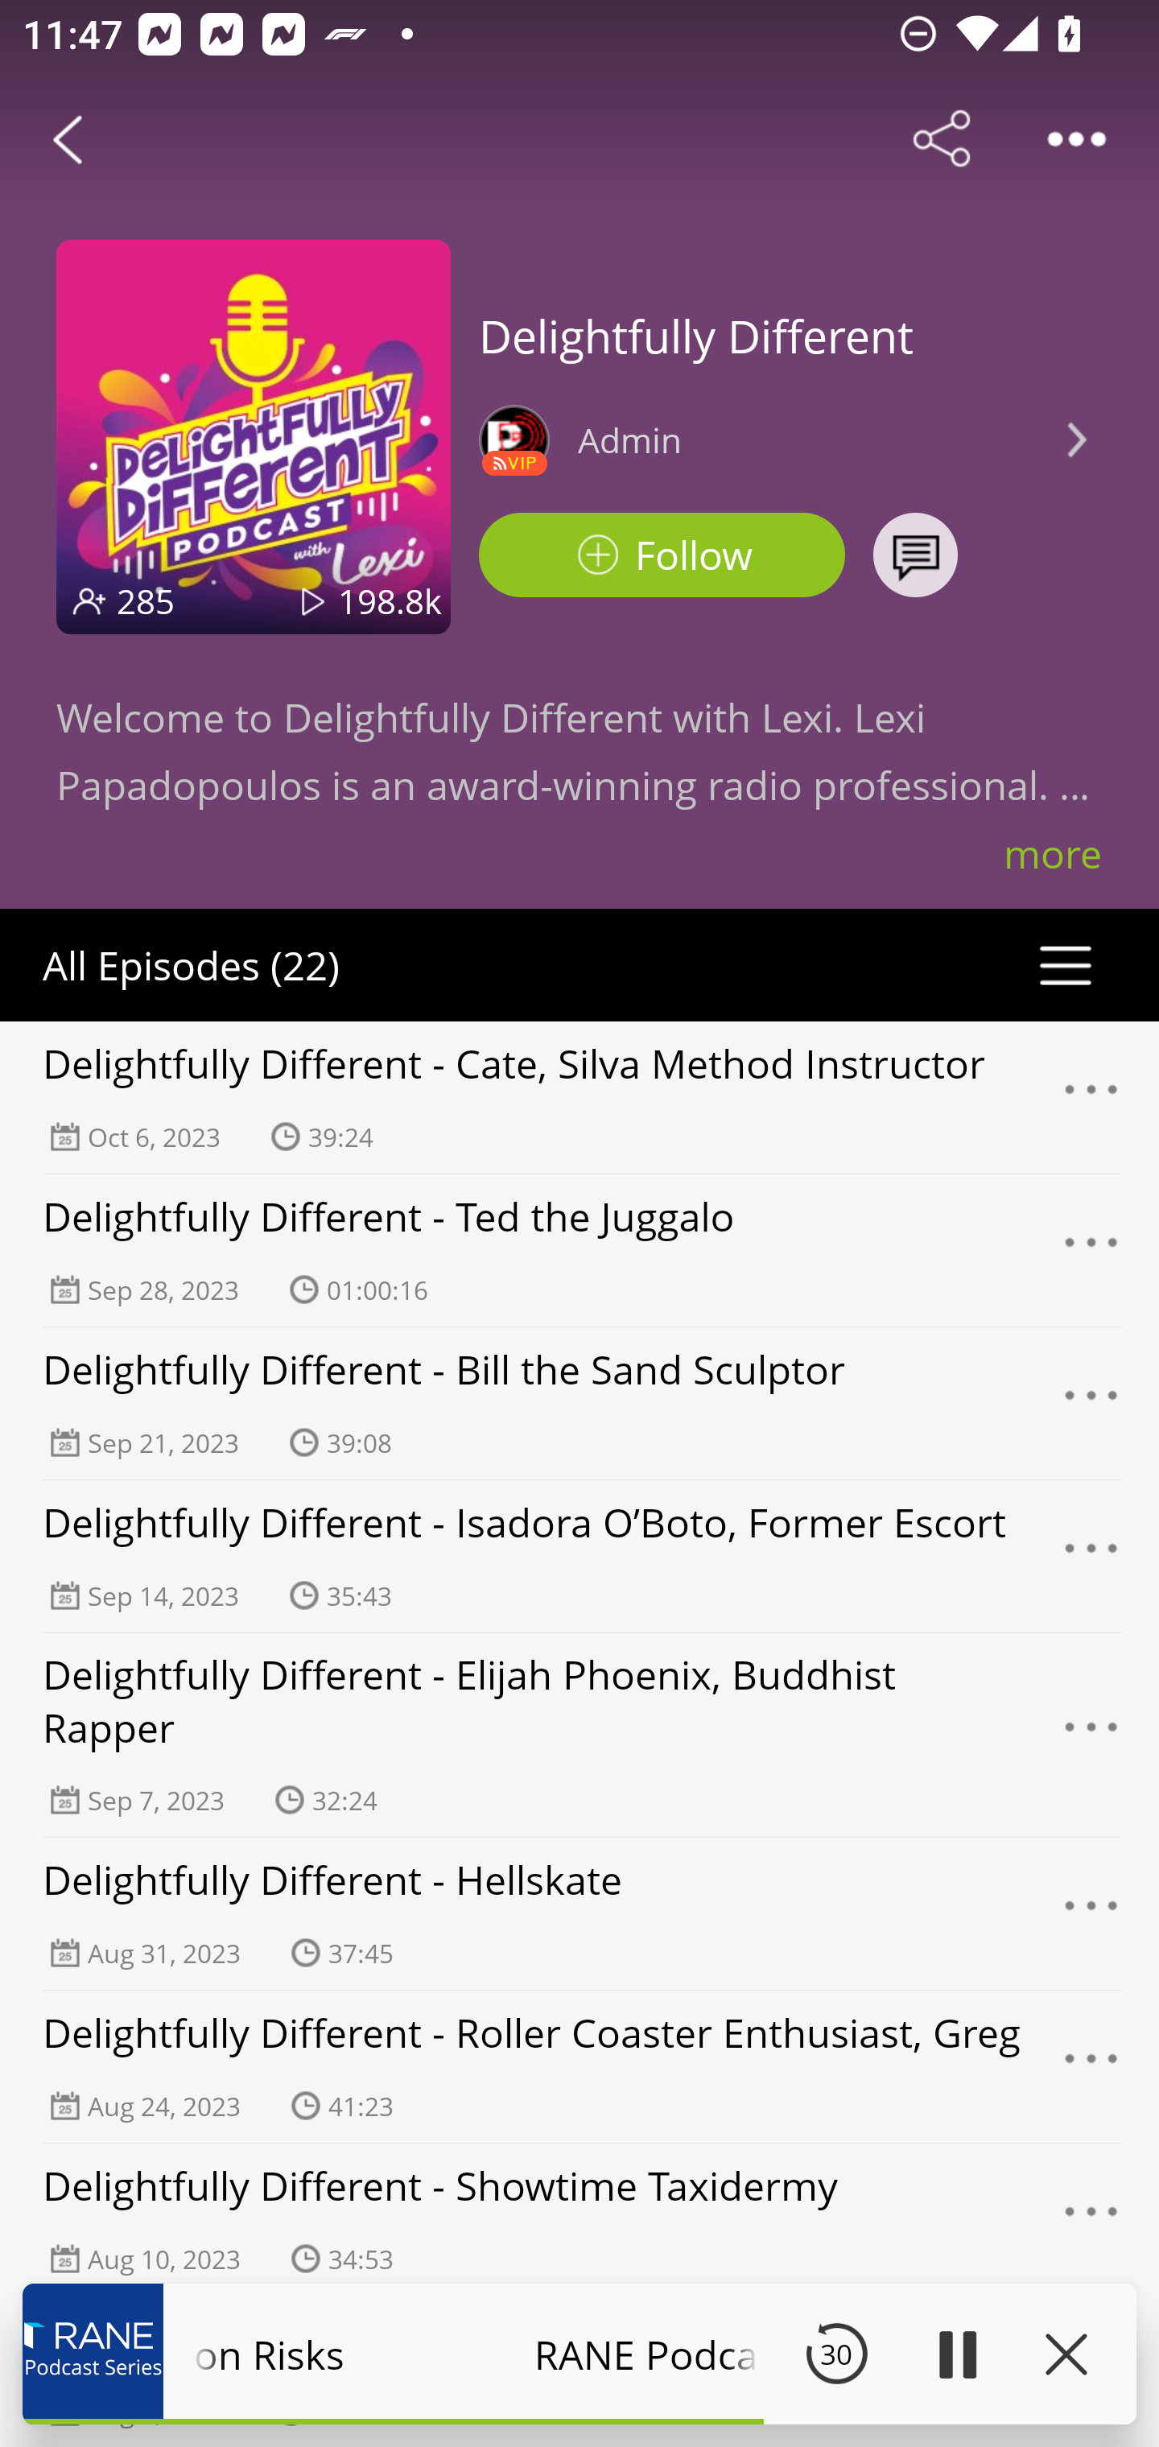  I want to click on more, so click(1053, 853).